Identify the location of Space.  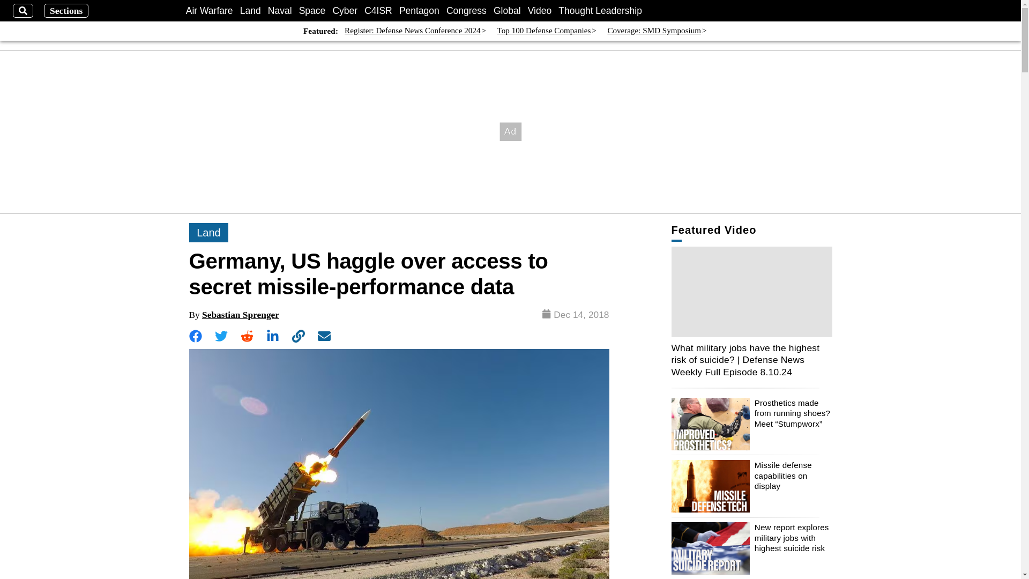
(312, 11).